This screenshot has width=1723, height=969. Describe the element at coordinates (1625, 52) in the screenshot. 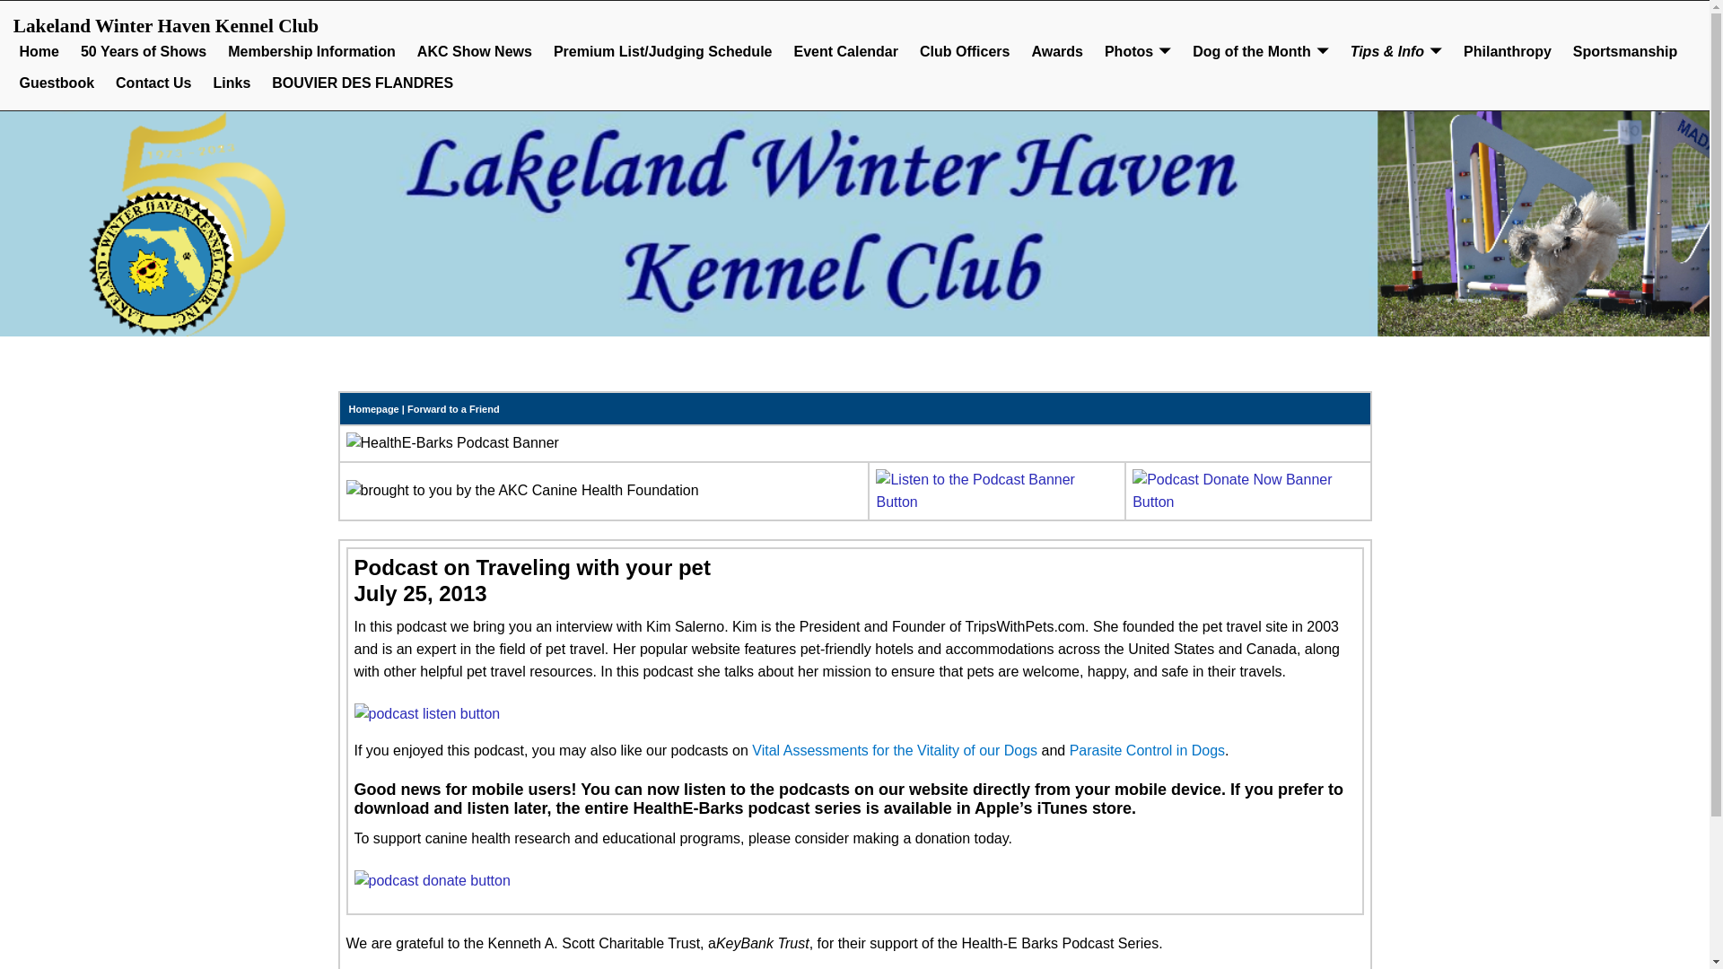

I see `Sportsmanship` at that location.